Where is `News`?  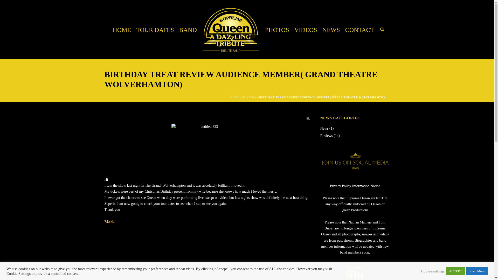
News is located at coordinates (324, 129).